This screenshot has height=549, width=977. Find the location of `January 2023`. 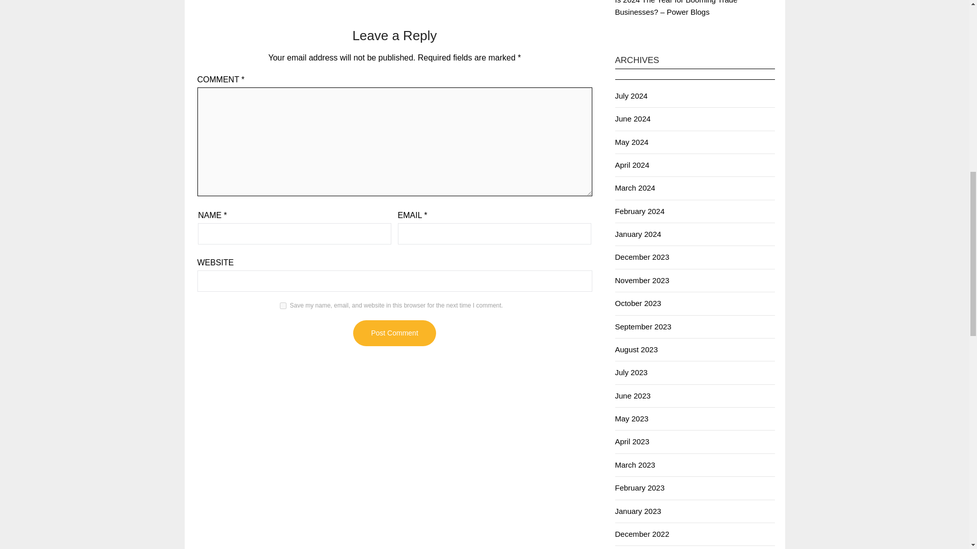

January 2023 is located at coordinates (638, 511).